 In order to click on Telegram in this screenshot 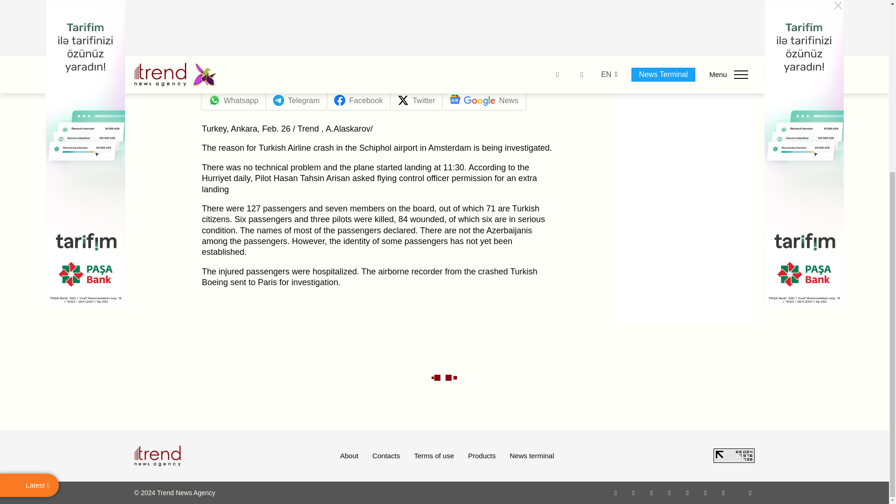, I will do `click(688, 492)`.